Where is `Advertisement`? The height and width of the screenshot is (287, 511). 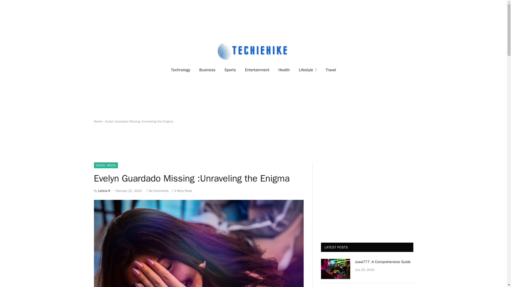 Advertisement is located at coordinates (253, 20).